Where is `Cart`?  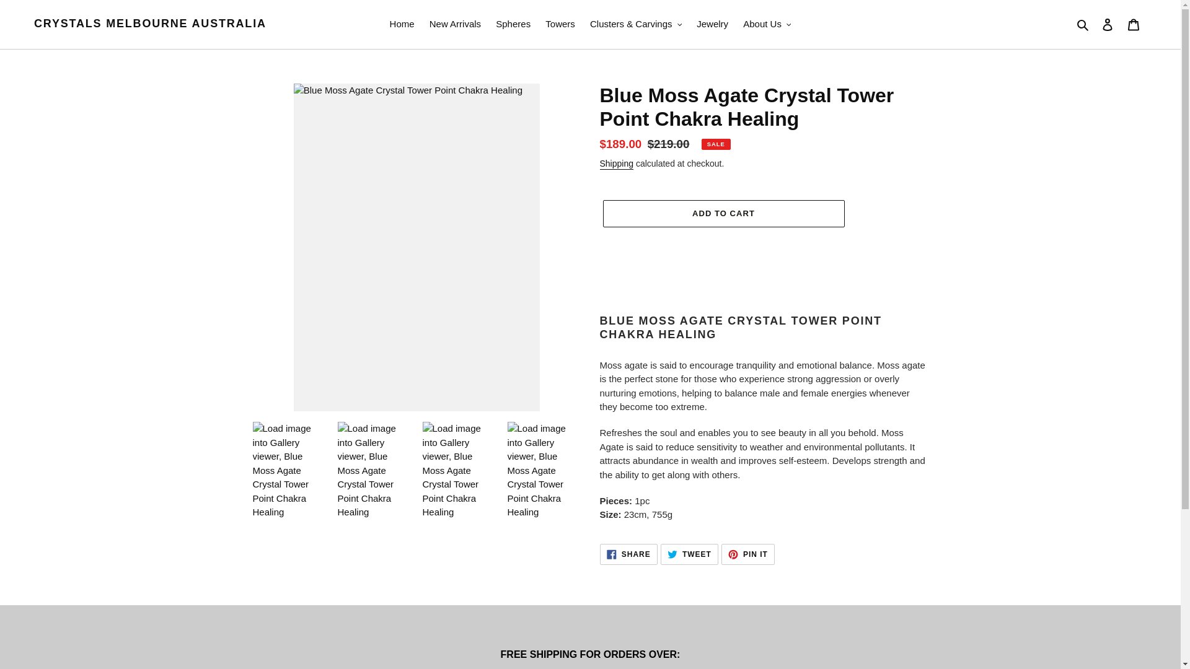 Cart is located at coordinates (1134, 24).